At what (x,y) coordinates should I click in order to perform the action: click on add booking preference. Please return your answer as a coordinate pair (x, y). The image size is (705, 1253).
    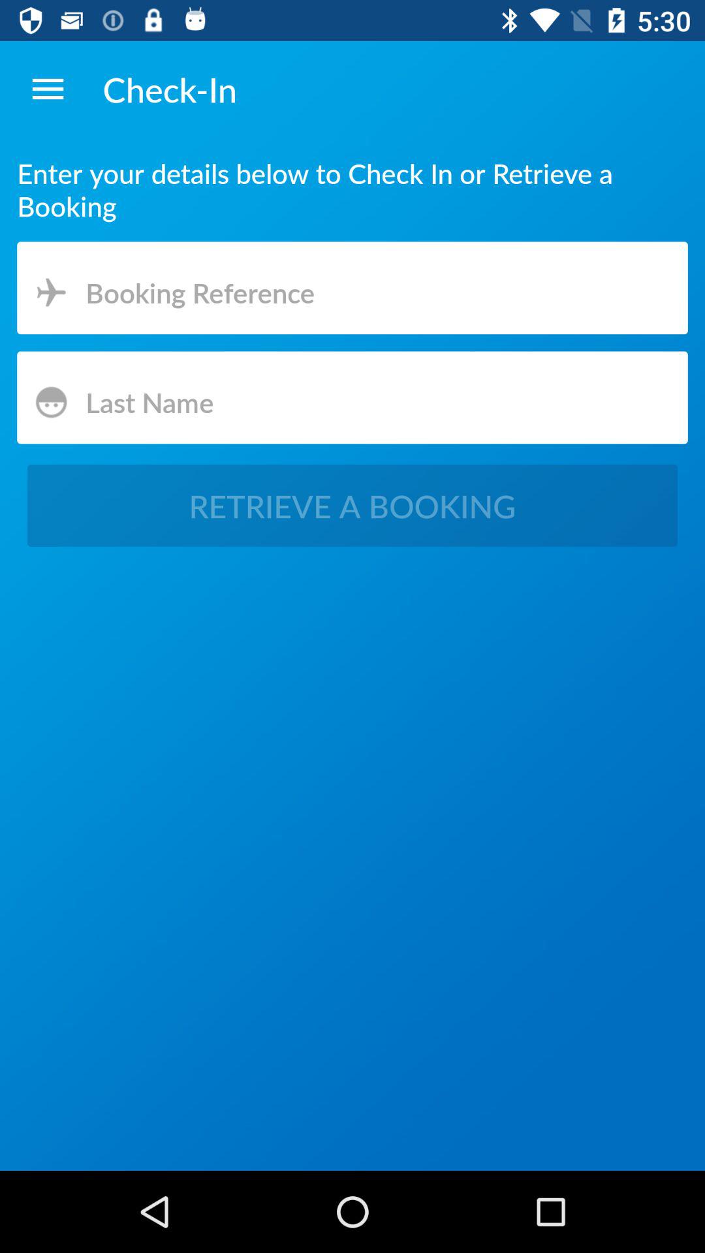
    Looking at the image, I should click on (352, 290).